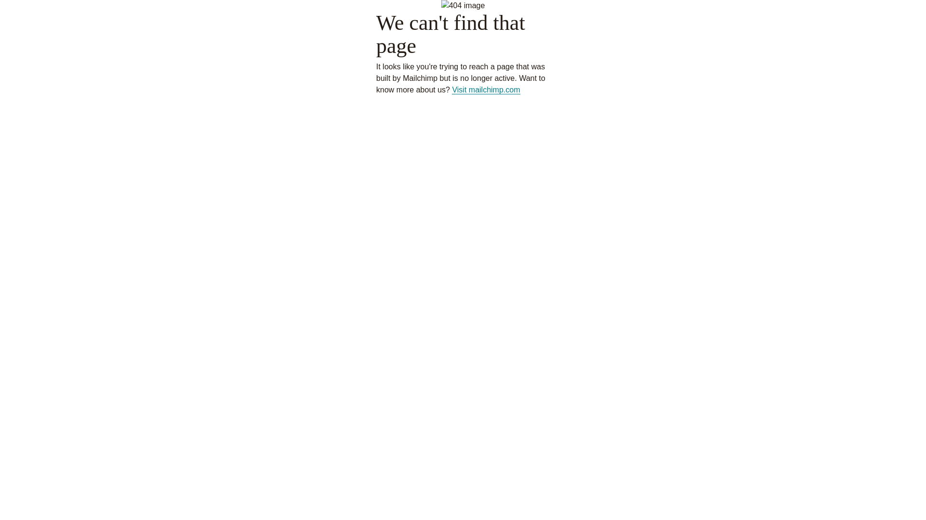 Image resolution: width=926 pixels, height=520 pixels. What do you see at coordinates (486, 90) in the screenshot?
I see `Visit mailchimp.com` at bounding box center [486, 90].